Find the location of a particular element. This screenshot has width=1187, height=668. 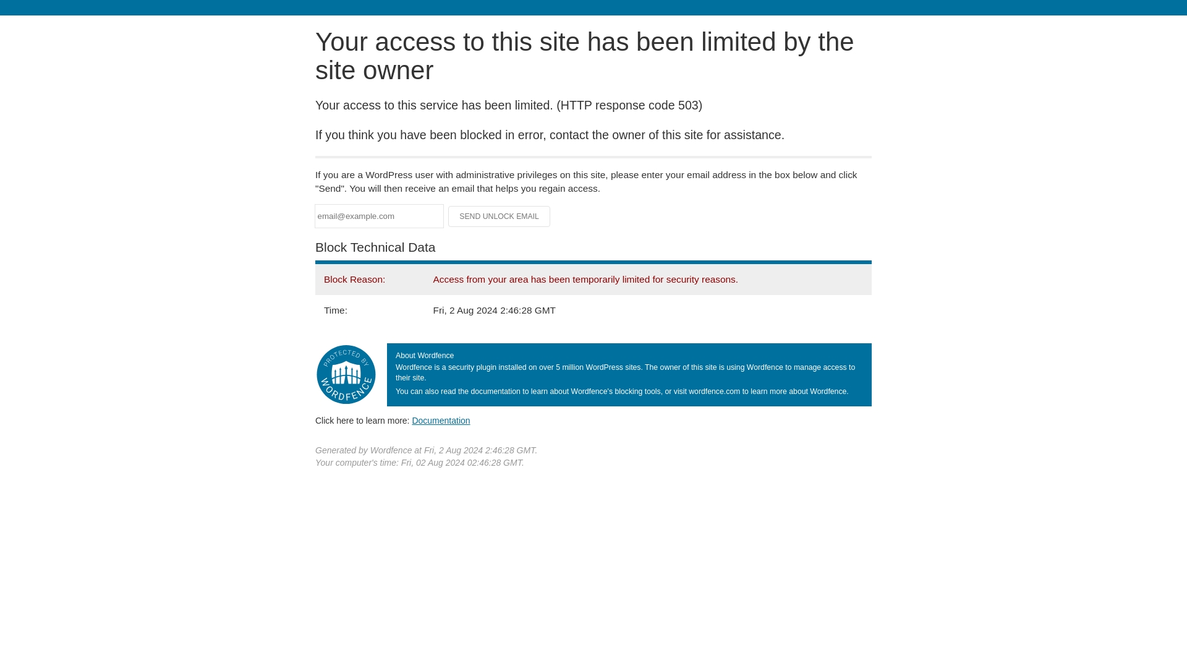

Send Unlock Email is located at coordinates (500, 216).